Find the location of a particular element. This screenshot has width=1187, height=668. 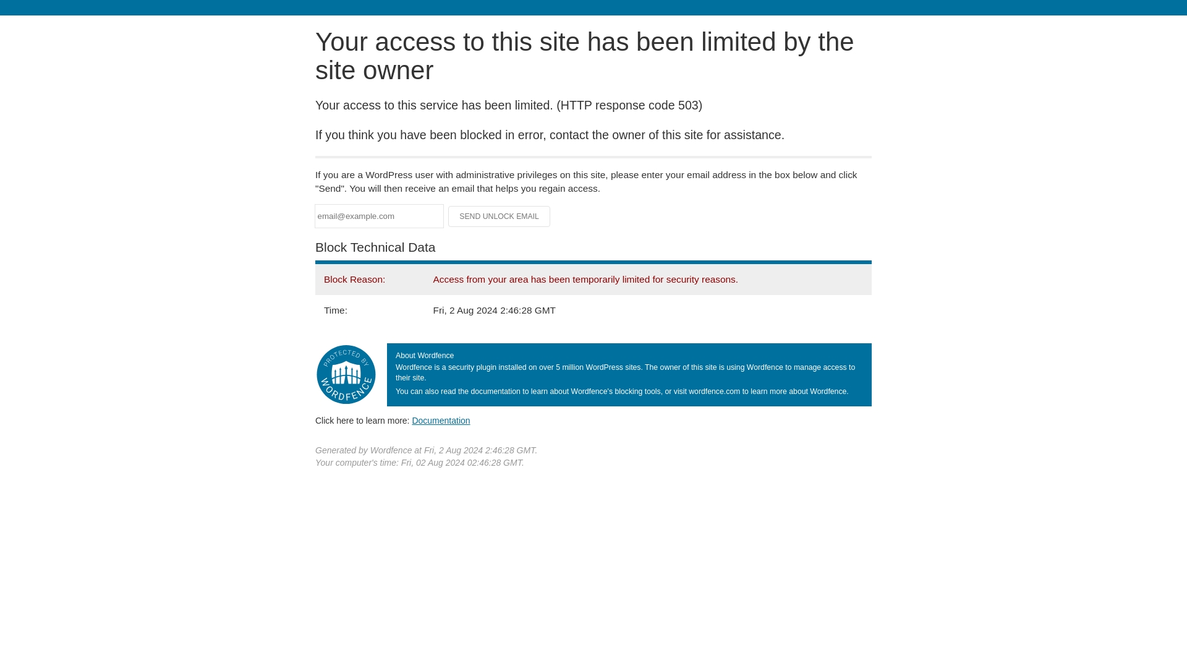

Send Unlock Email is located at coordinates (500, 216).